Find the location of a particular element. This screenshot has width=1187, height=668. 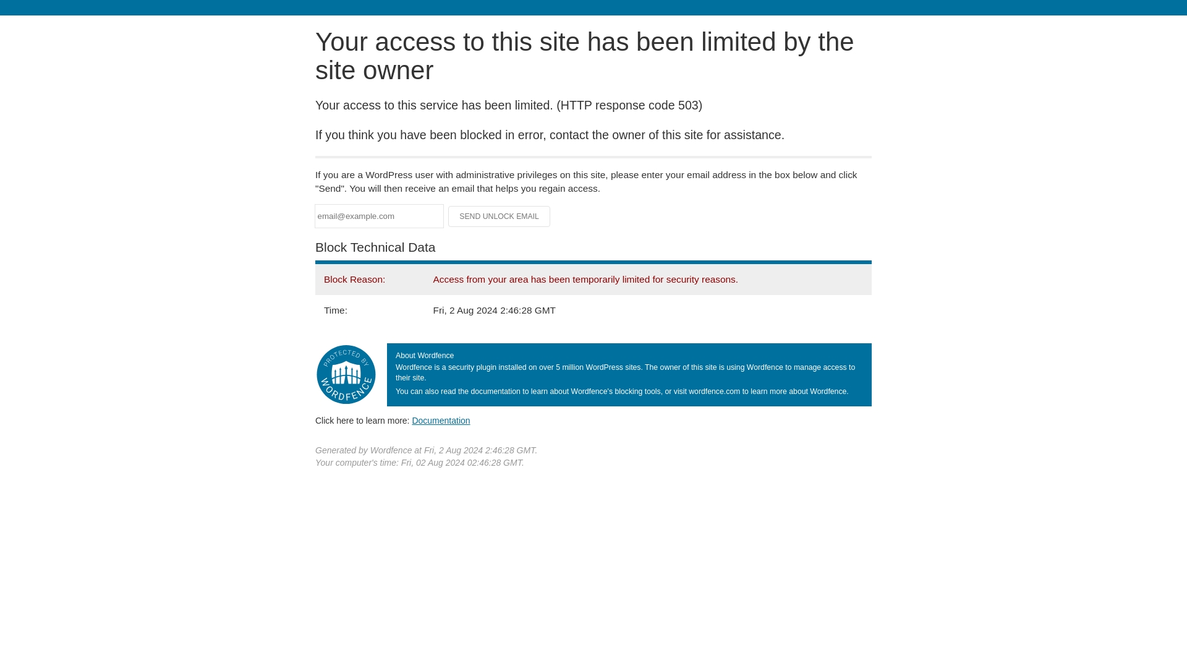

Send Unlock Email is located at coordinates (500, 216).